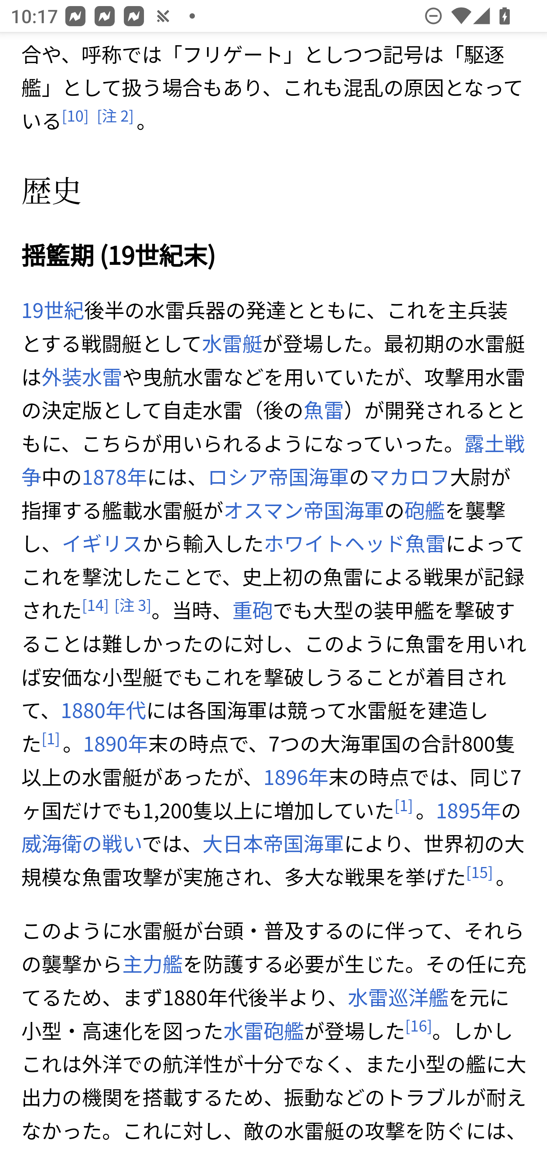 The height and width of the screenshot is (1155, 547). What do you see at coordinates (468, 810) in the screenshot?
I see `1895年` at bounding box center [468, 810].